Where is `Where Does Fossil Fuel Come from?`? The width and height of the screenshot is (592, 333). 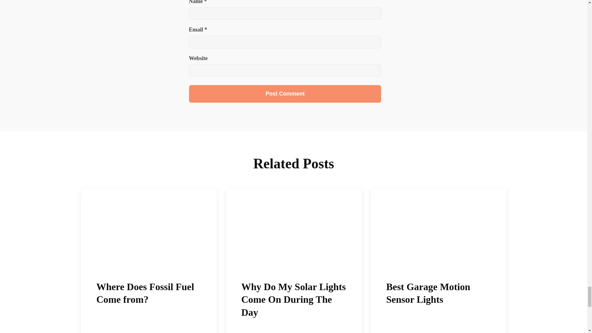
Where Does Fossil Fuel Come from? is located at coordinates (149, 261).